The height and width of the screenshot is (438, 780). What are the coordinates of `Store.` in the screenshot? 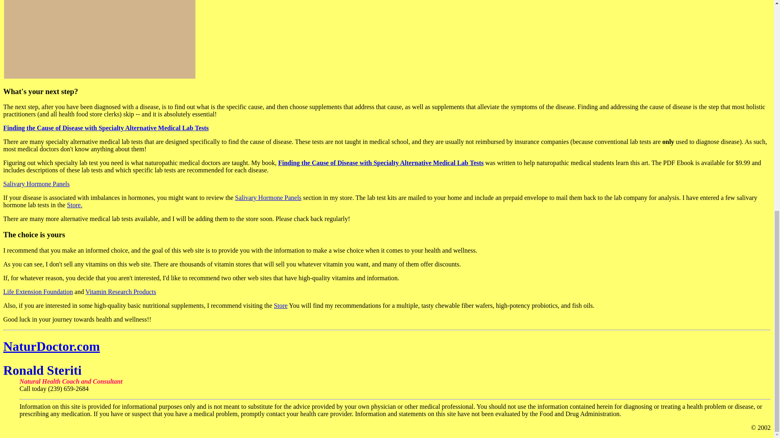 It's located at (75, 205).